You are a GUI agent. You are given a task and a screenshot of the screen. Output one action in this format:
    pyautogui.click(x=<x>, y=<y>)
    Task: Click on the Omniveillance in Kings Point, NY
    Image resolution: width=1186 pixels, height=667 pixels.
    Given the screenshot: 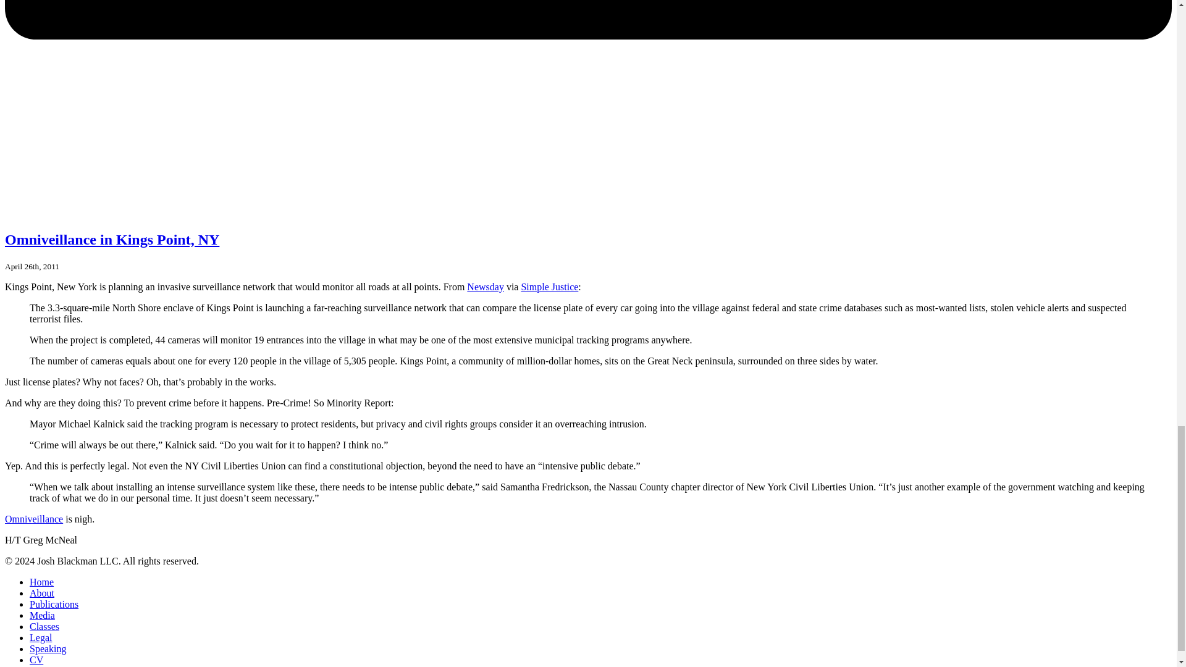 What is the action you would take?
    pyautogui.click(x=112, y=239)
    